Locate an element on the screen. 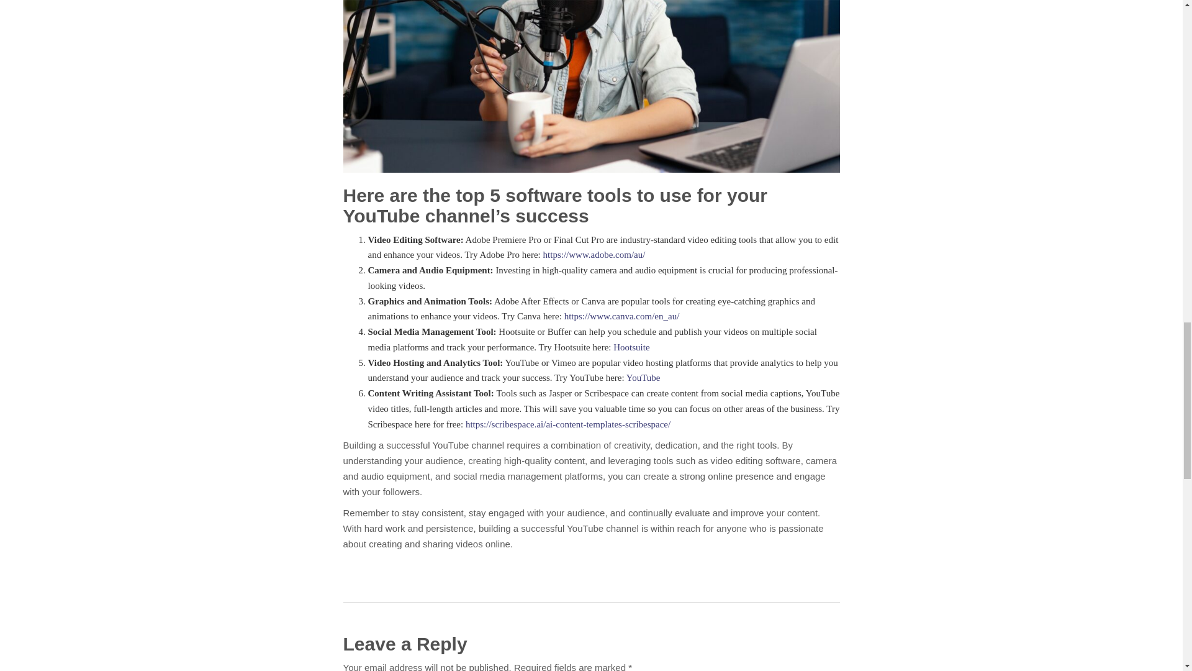 This screenshot has width=1192, height=671. Hootsuite is located at coordinates (631, 347).